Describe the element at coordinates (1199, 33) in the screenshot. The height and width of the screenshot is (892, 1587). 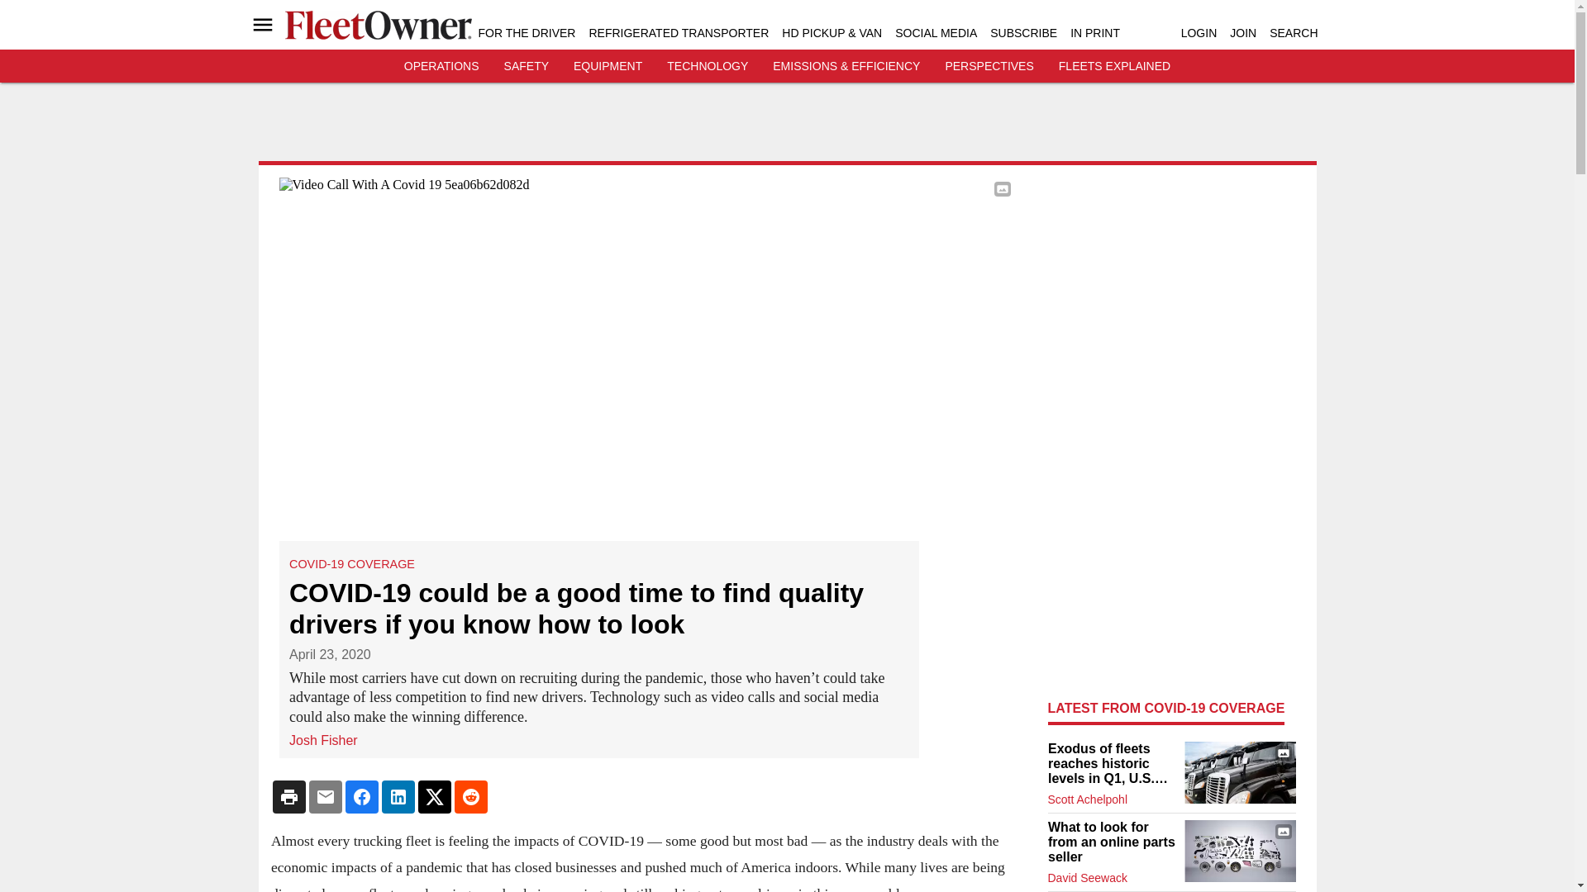
I see `LOGIN` at that location.